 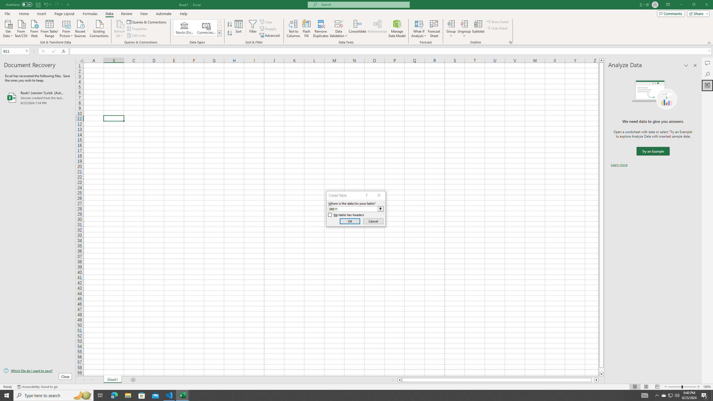 I want to click on Data Types, so click(x=219, y=33).